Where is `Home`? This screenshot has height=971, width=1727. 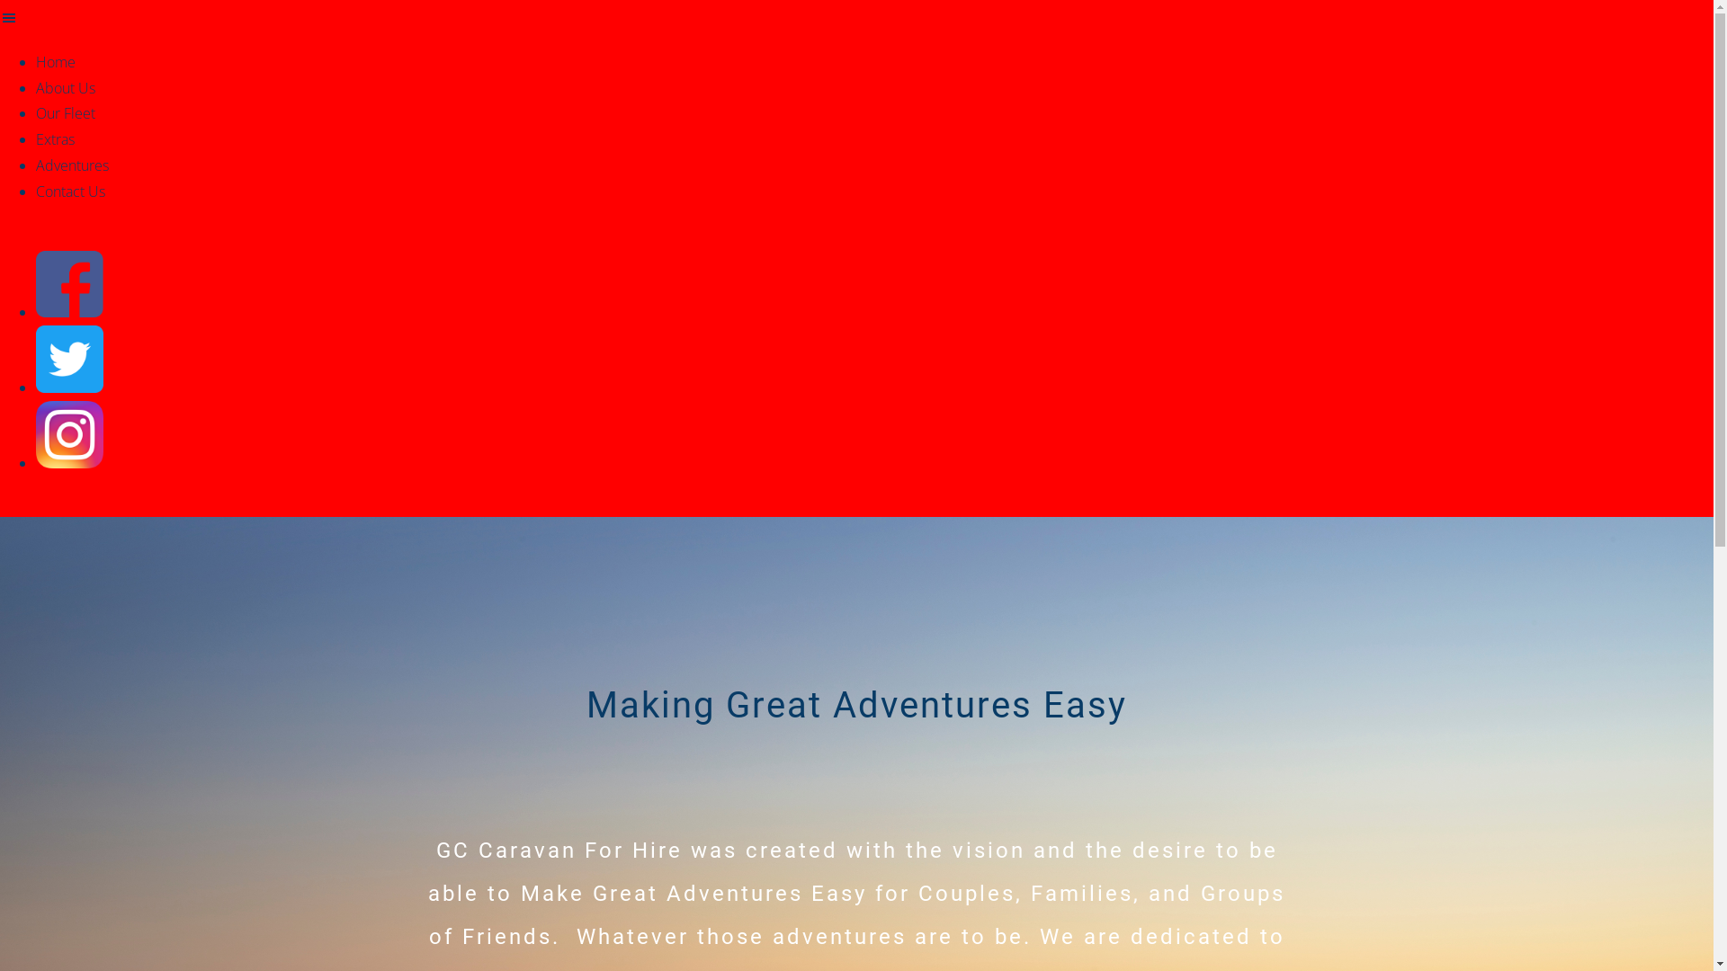
Home is located at coordinates (56, 62).